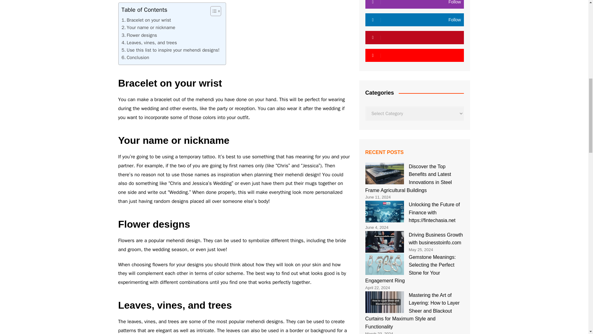 The image size is (593, 334). Describe the element at coordinates (135, 57) in the screenshot. I see `Conclusion` at that location.